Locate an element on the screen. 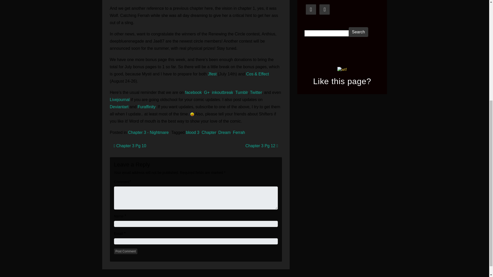 Image resolution: width=493 pixels, height=277 pixels. Chapter is located at coordinates (208, 132).